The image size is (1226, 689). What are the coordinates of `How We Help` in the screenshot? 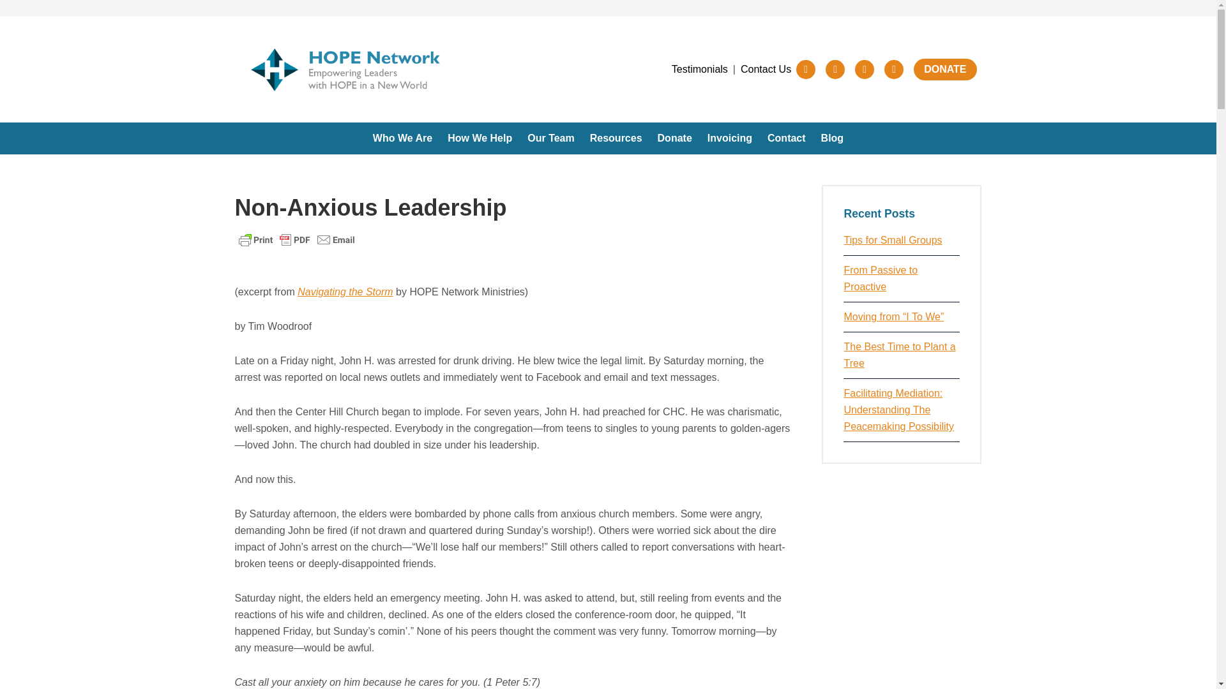 It's located at (480, 138).